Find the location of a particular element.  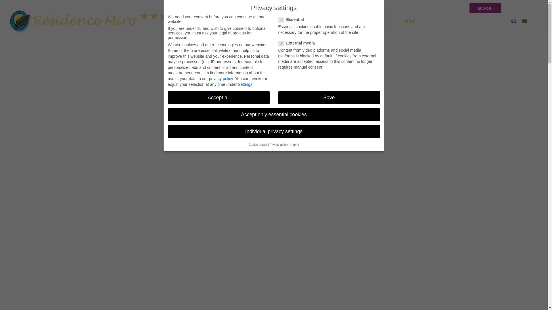

BOOK is located at coordinates (485, 8).